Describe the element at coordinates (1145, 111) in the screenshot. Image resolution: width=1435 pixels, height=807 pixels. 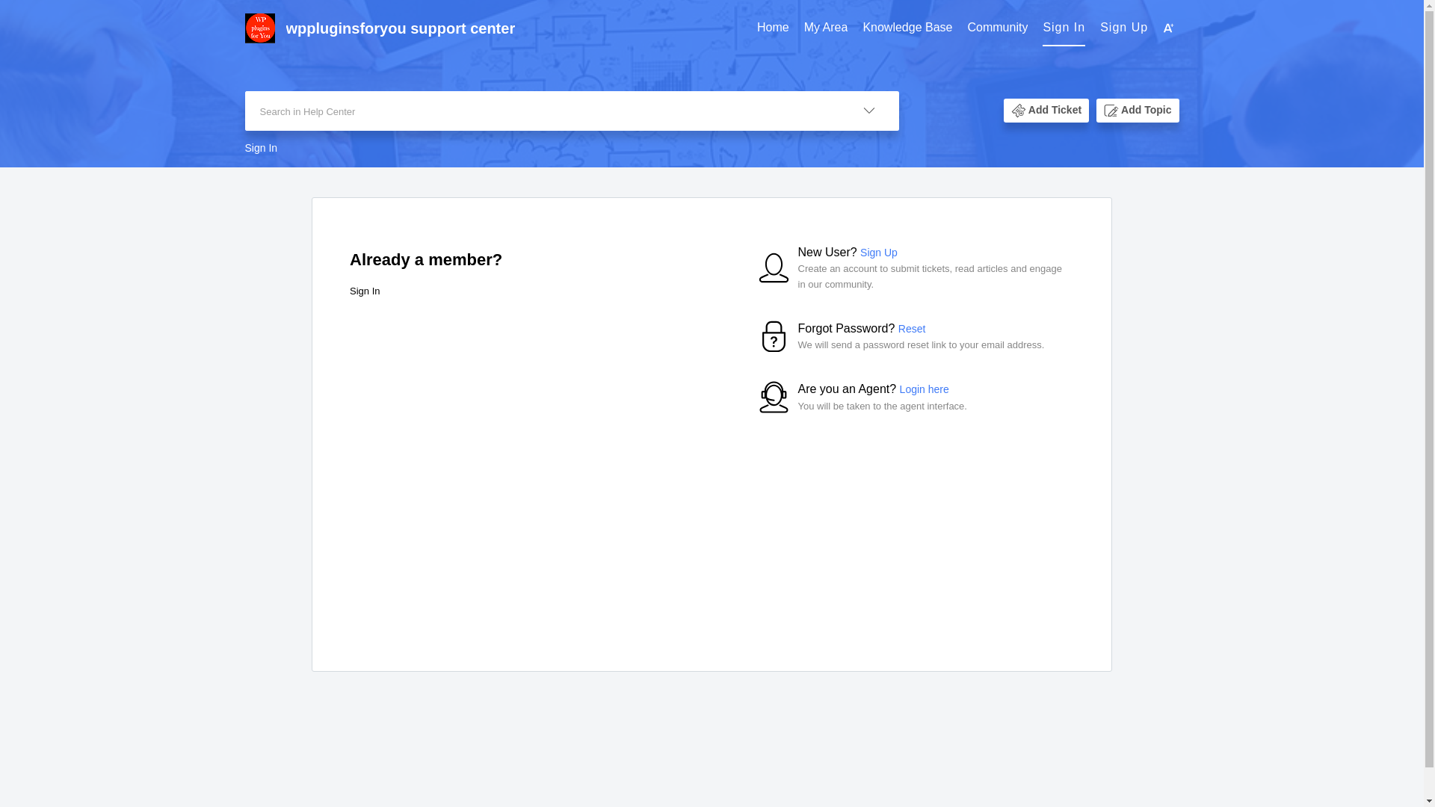
I see `Add Topic` at that location.